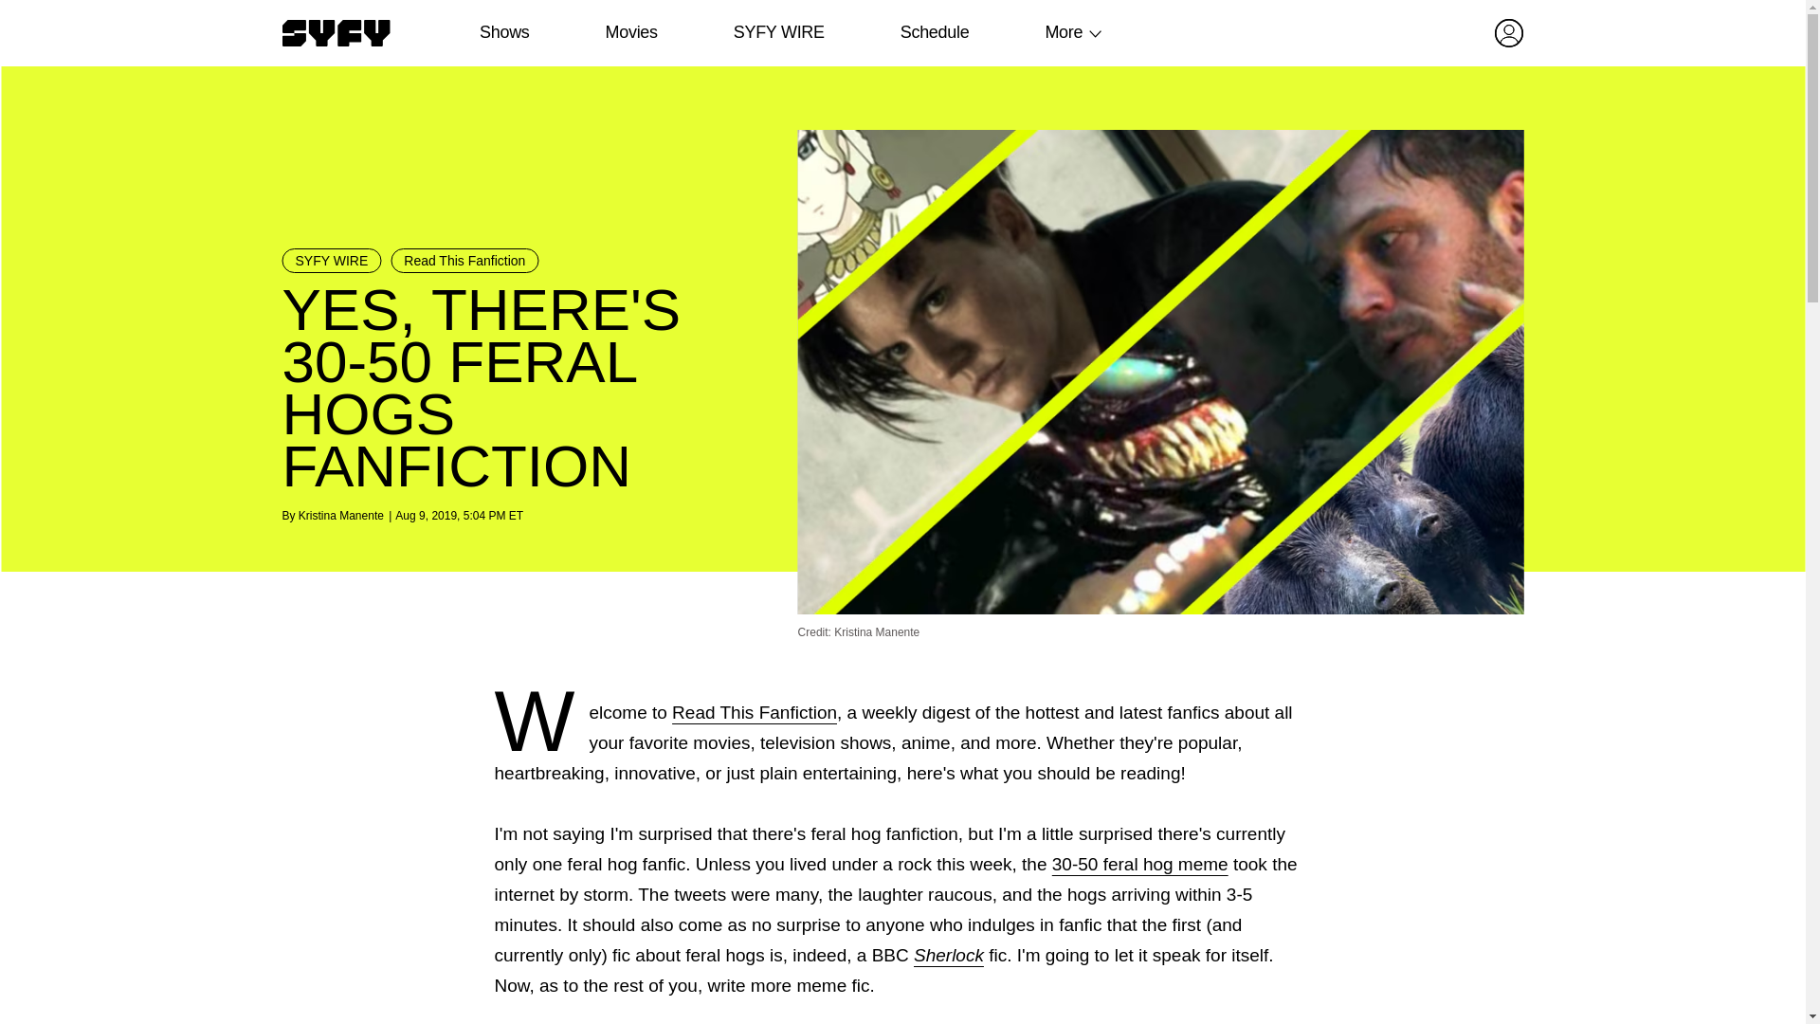 The height and width of the screenshot is (1024, 1820). What do you see at coordinates (504, 32) in the screenshot?
I see `Shows` at bounding box center [504, 32].